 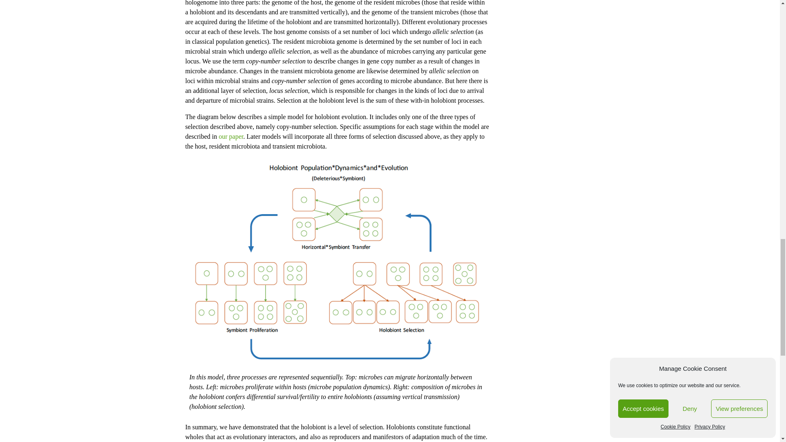 I want to click on our paper, so click(x=230, y=137).